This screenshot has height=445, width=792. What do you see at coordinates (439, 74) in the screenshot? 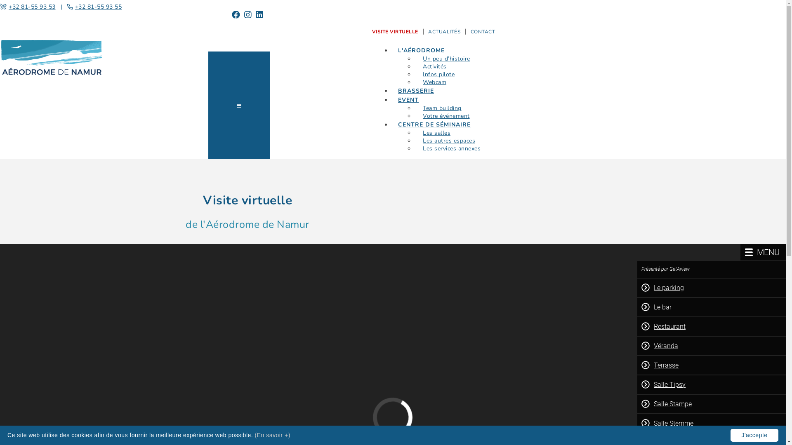
I see `Infos pilote` at bounding box center [439, 74].